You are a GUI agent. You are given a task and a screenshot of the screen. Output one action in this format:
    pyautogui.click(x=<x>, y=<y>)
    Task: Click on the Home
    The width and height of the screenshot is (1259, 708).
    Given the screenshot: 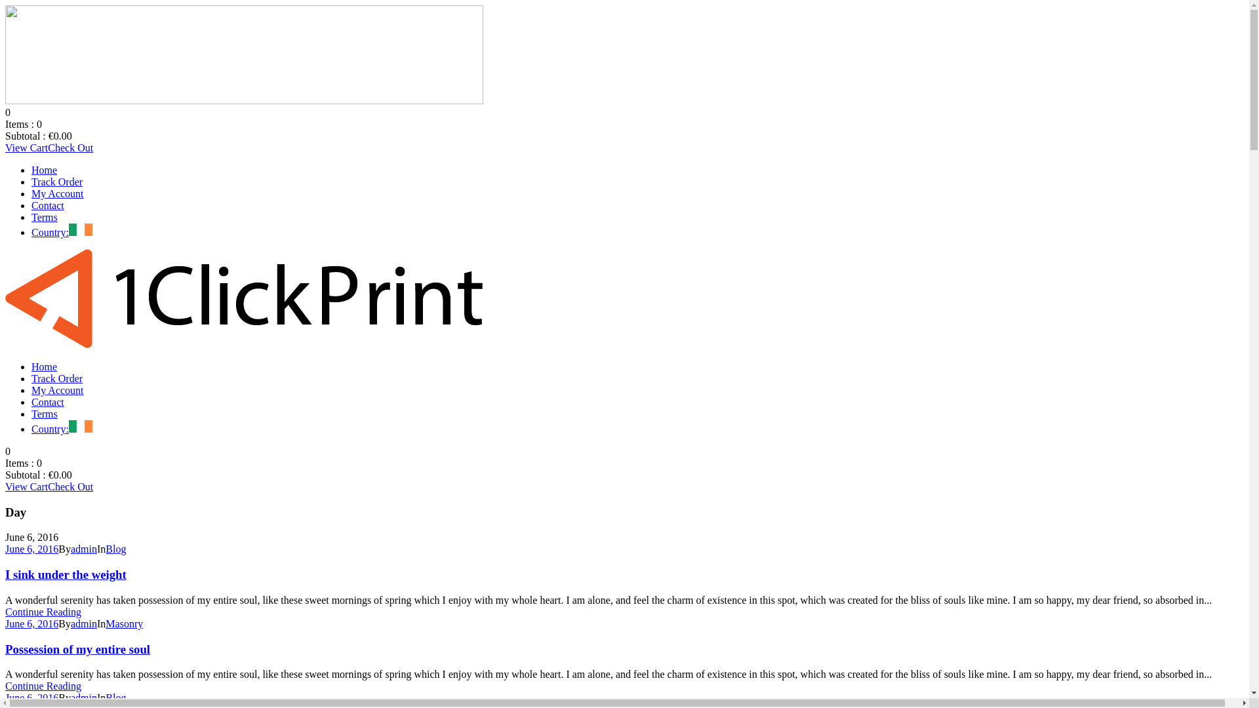 What is the action you would take?
    pyautogui.click(x=45, y=367)
    